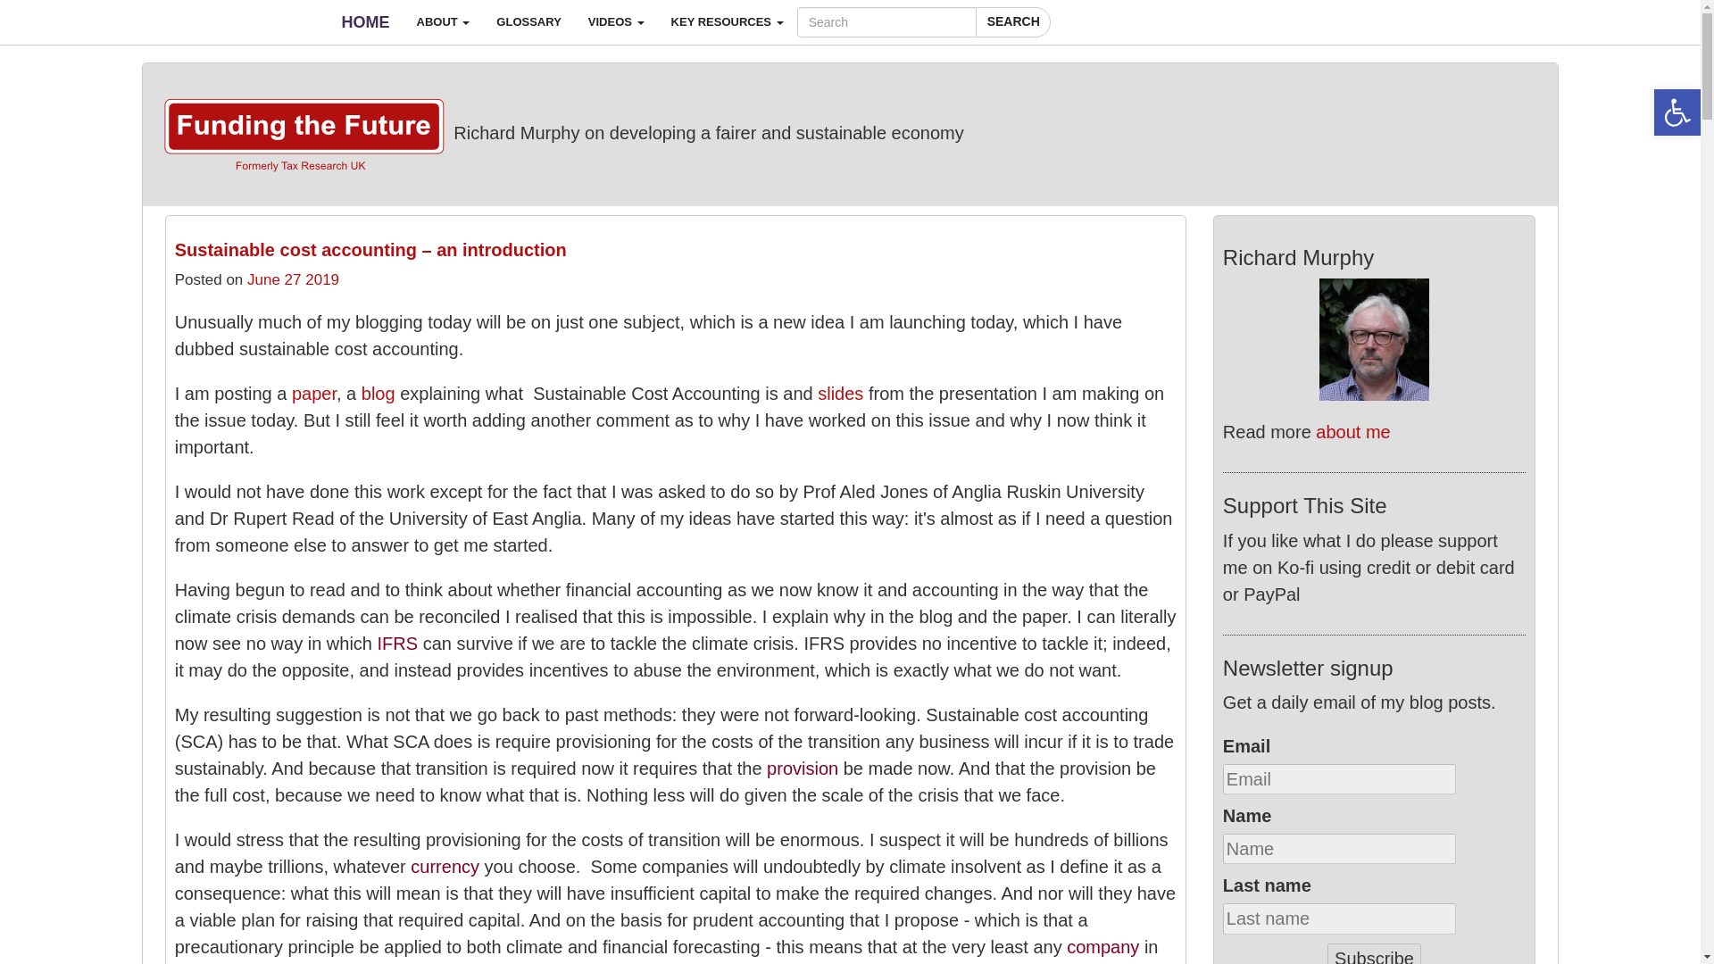  Describe the element at coordinates (840, 393) in the screenshot. I see `slides` at that location.